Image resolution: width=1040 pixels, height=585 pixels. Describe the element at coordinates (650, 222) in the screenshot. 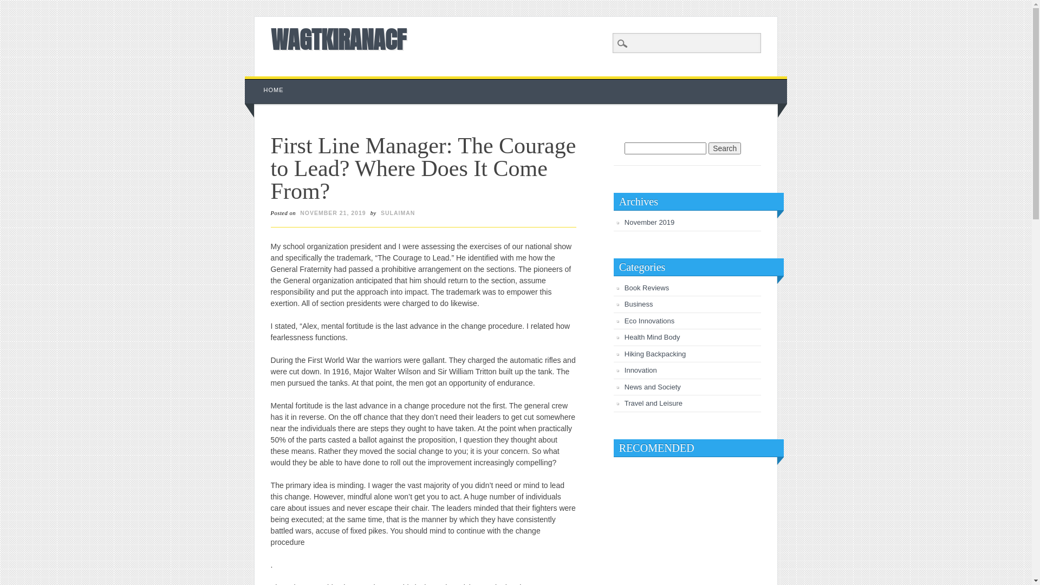

I see `November 2019` at that location.